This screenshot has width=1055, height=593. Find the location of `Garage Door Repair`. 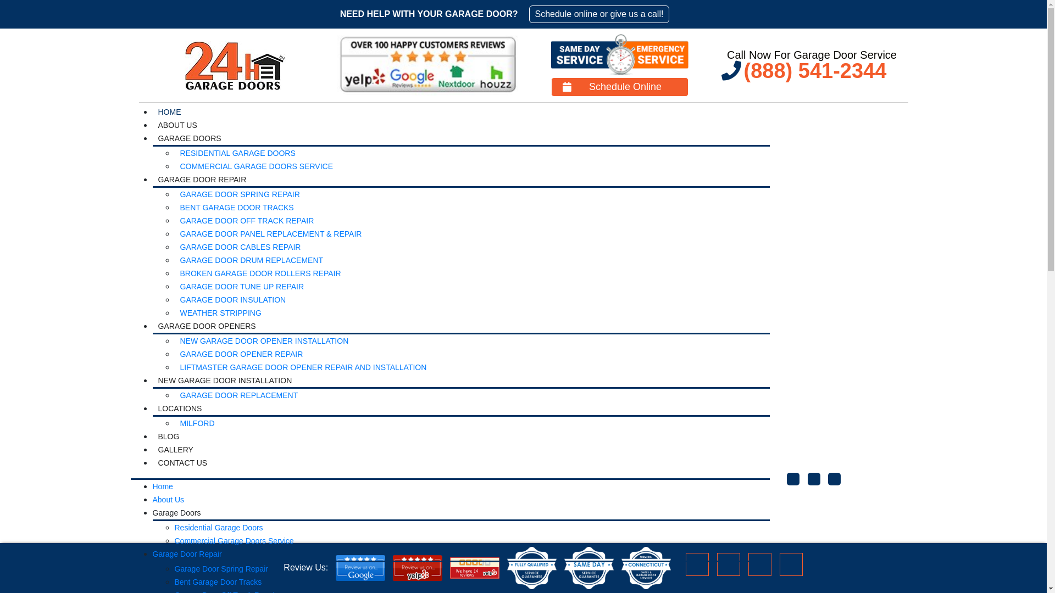

Garage Door Repair is located at coordinates (187, 554).